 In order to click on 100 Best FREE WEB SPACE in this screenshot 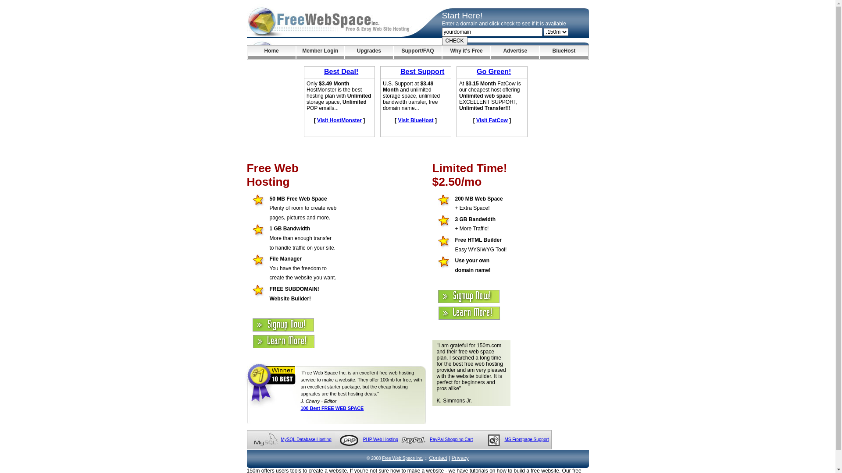, I will do `click(332, 408)`.